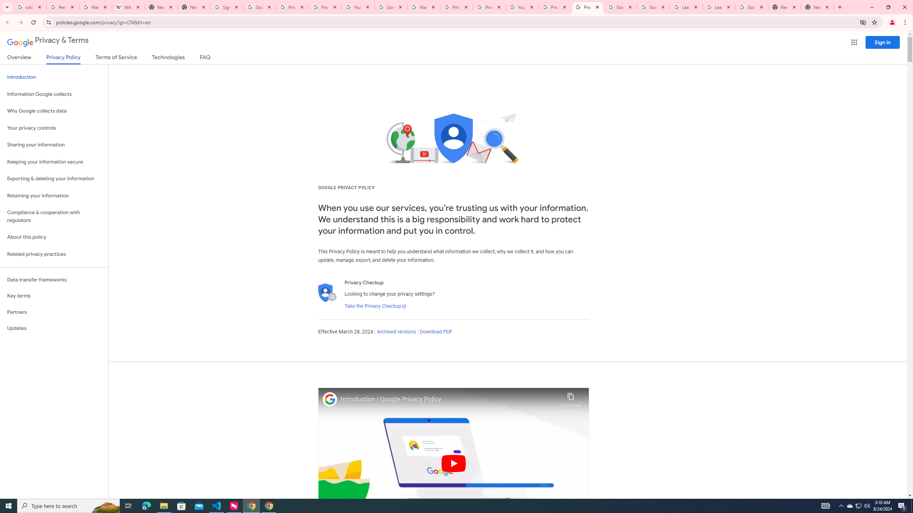 The width and height of the screenshot is (913, 513). Describe the element at coordinates (330, 399) in the screenshot. I see `Photo image of Google` at that location.